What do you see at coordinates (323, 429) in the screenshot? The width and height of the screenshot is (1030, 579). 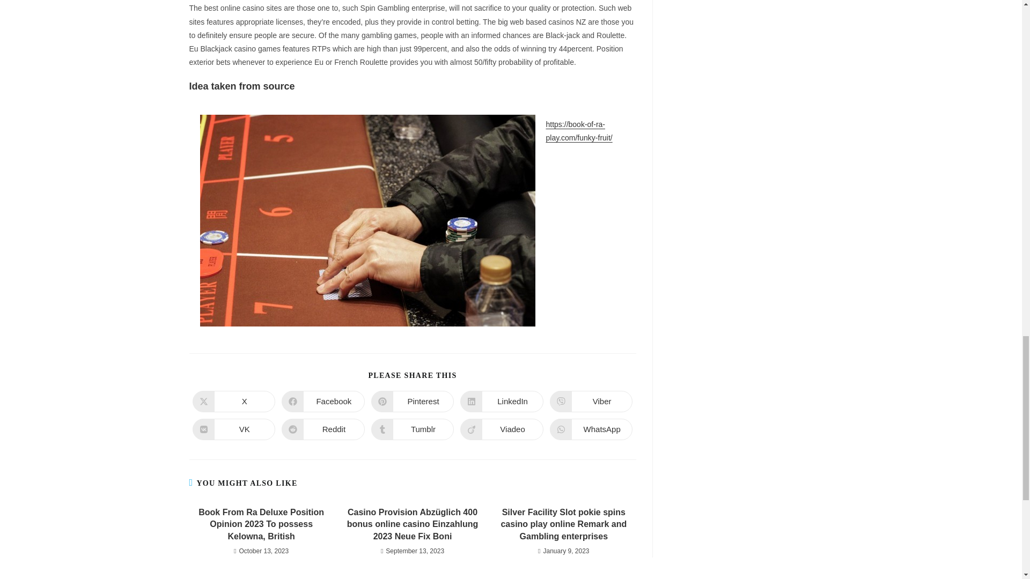 I see `Reddit` at bounding box center [323, 429].